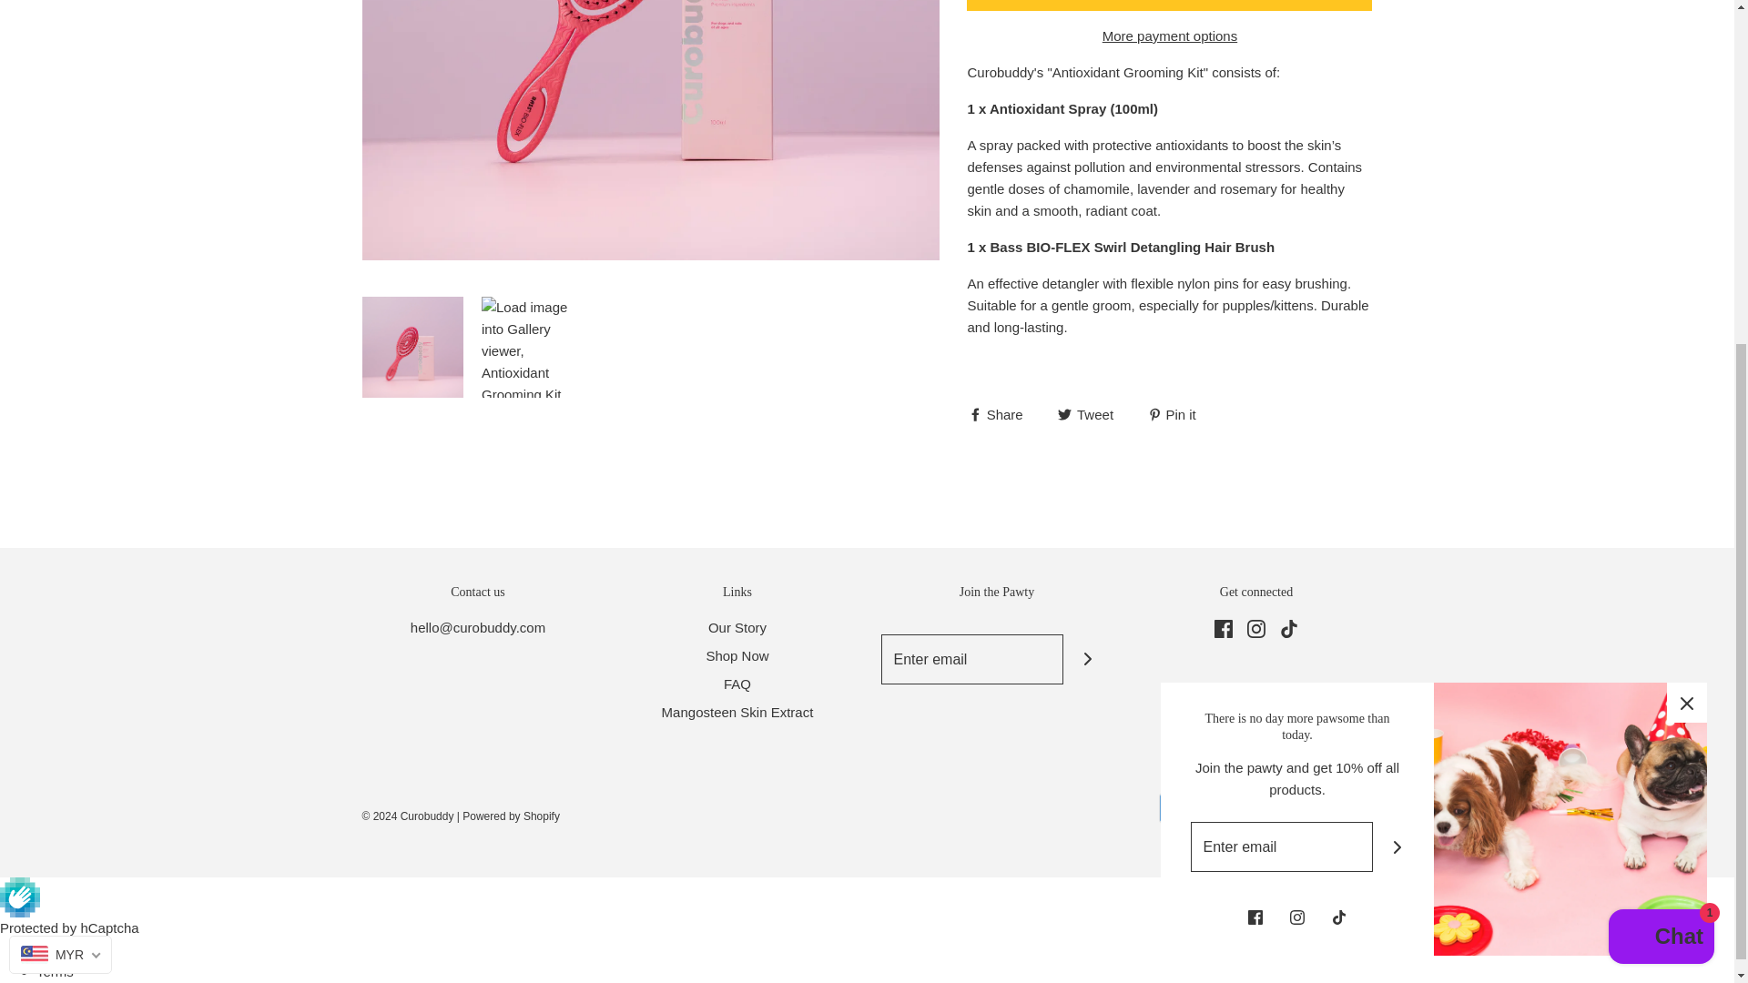  Describe the element at coordinates (1172, 413) in the screenshot. I see `Pin it` at that location.